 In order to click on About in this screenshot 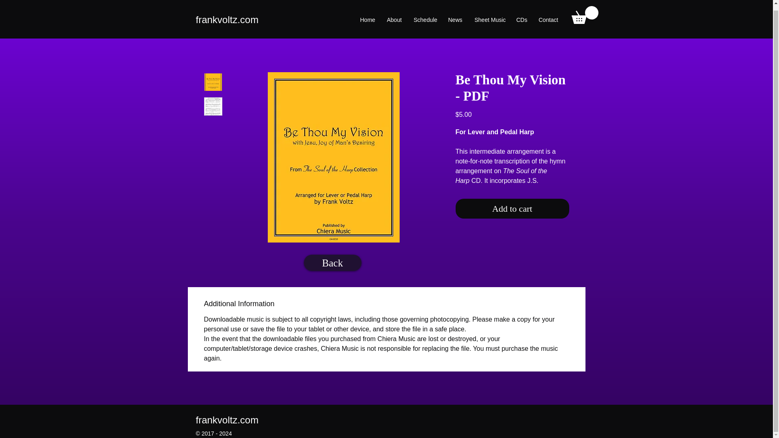, I will do `click(394, 15)`.